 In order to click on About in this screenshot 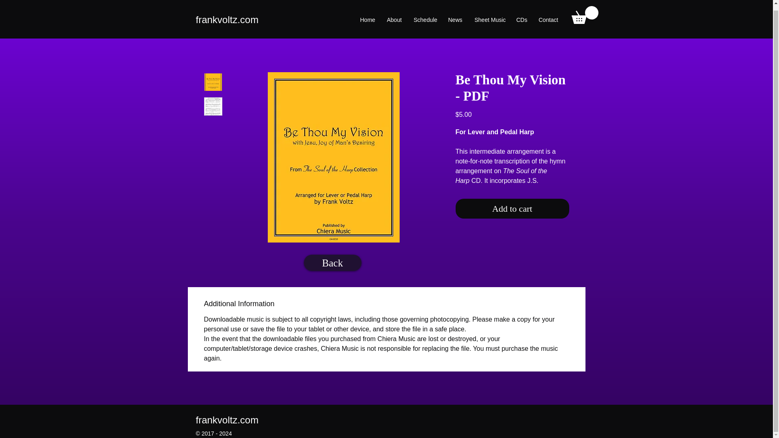, I will do `click(394, 15)`.